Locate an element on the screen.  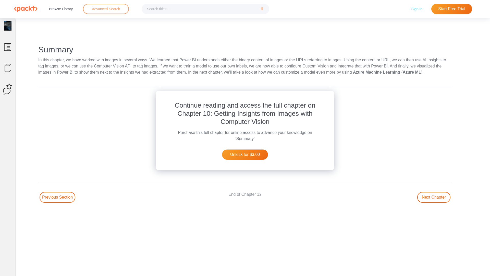
Go to Previous section is located at coordinates (57, 197).